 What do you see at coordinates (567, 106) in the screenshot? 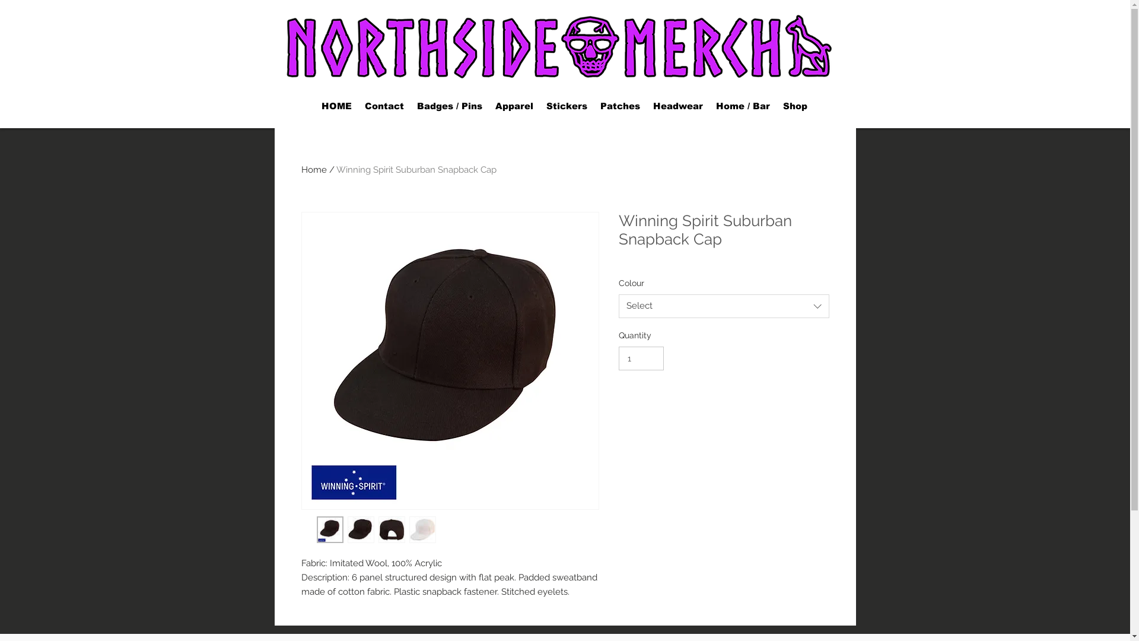
I see `Stickers` at bounding box center [567, 106].